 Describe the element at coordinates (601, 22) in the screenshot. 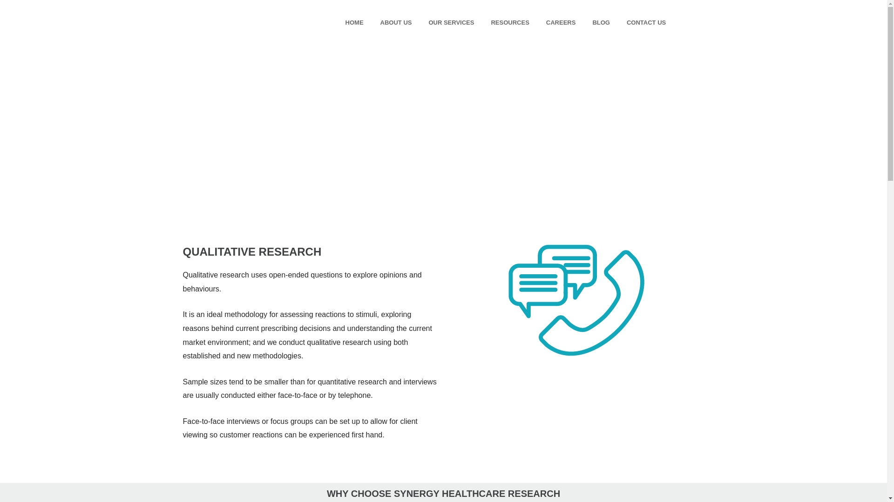

I see `BLOG` at that location.